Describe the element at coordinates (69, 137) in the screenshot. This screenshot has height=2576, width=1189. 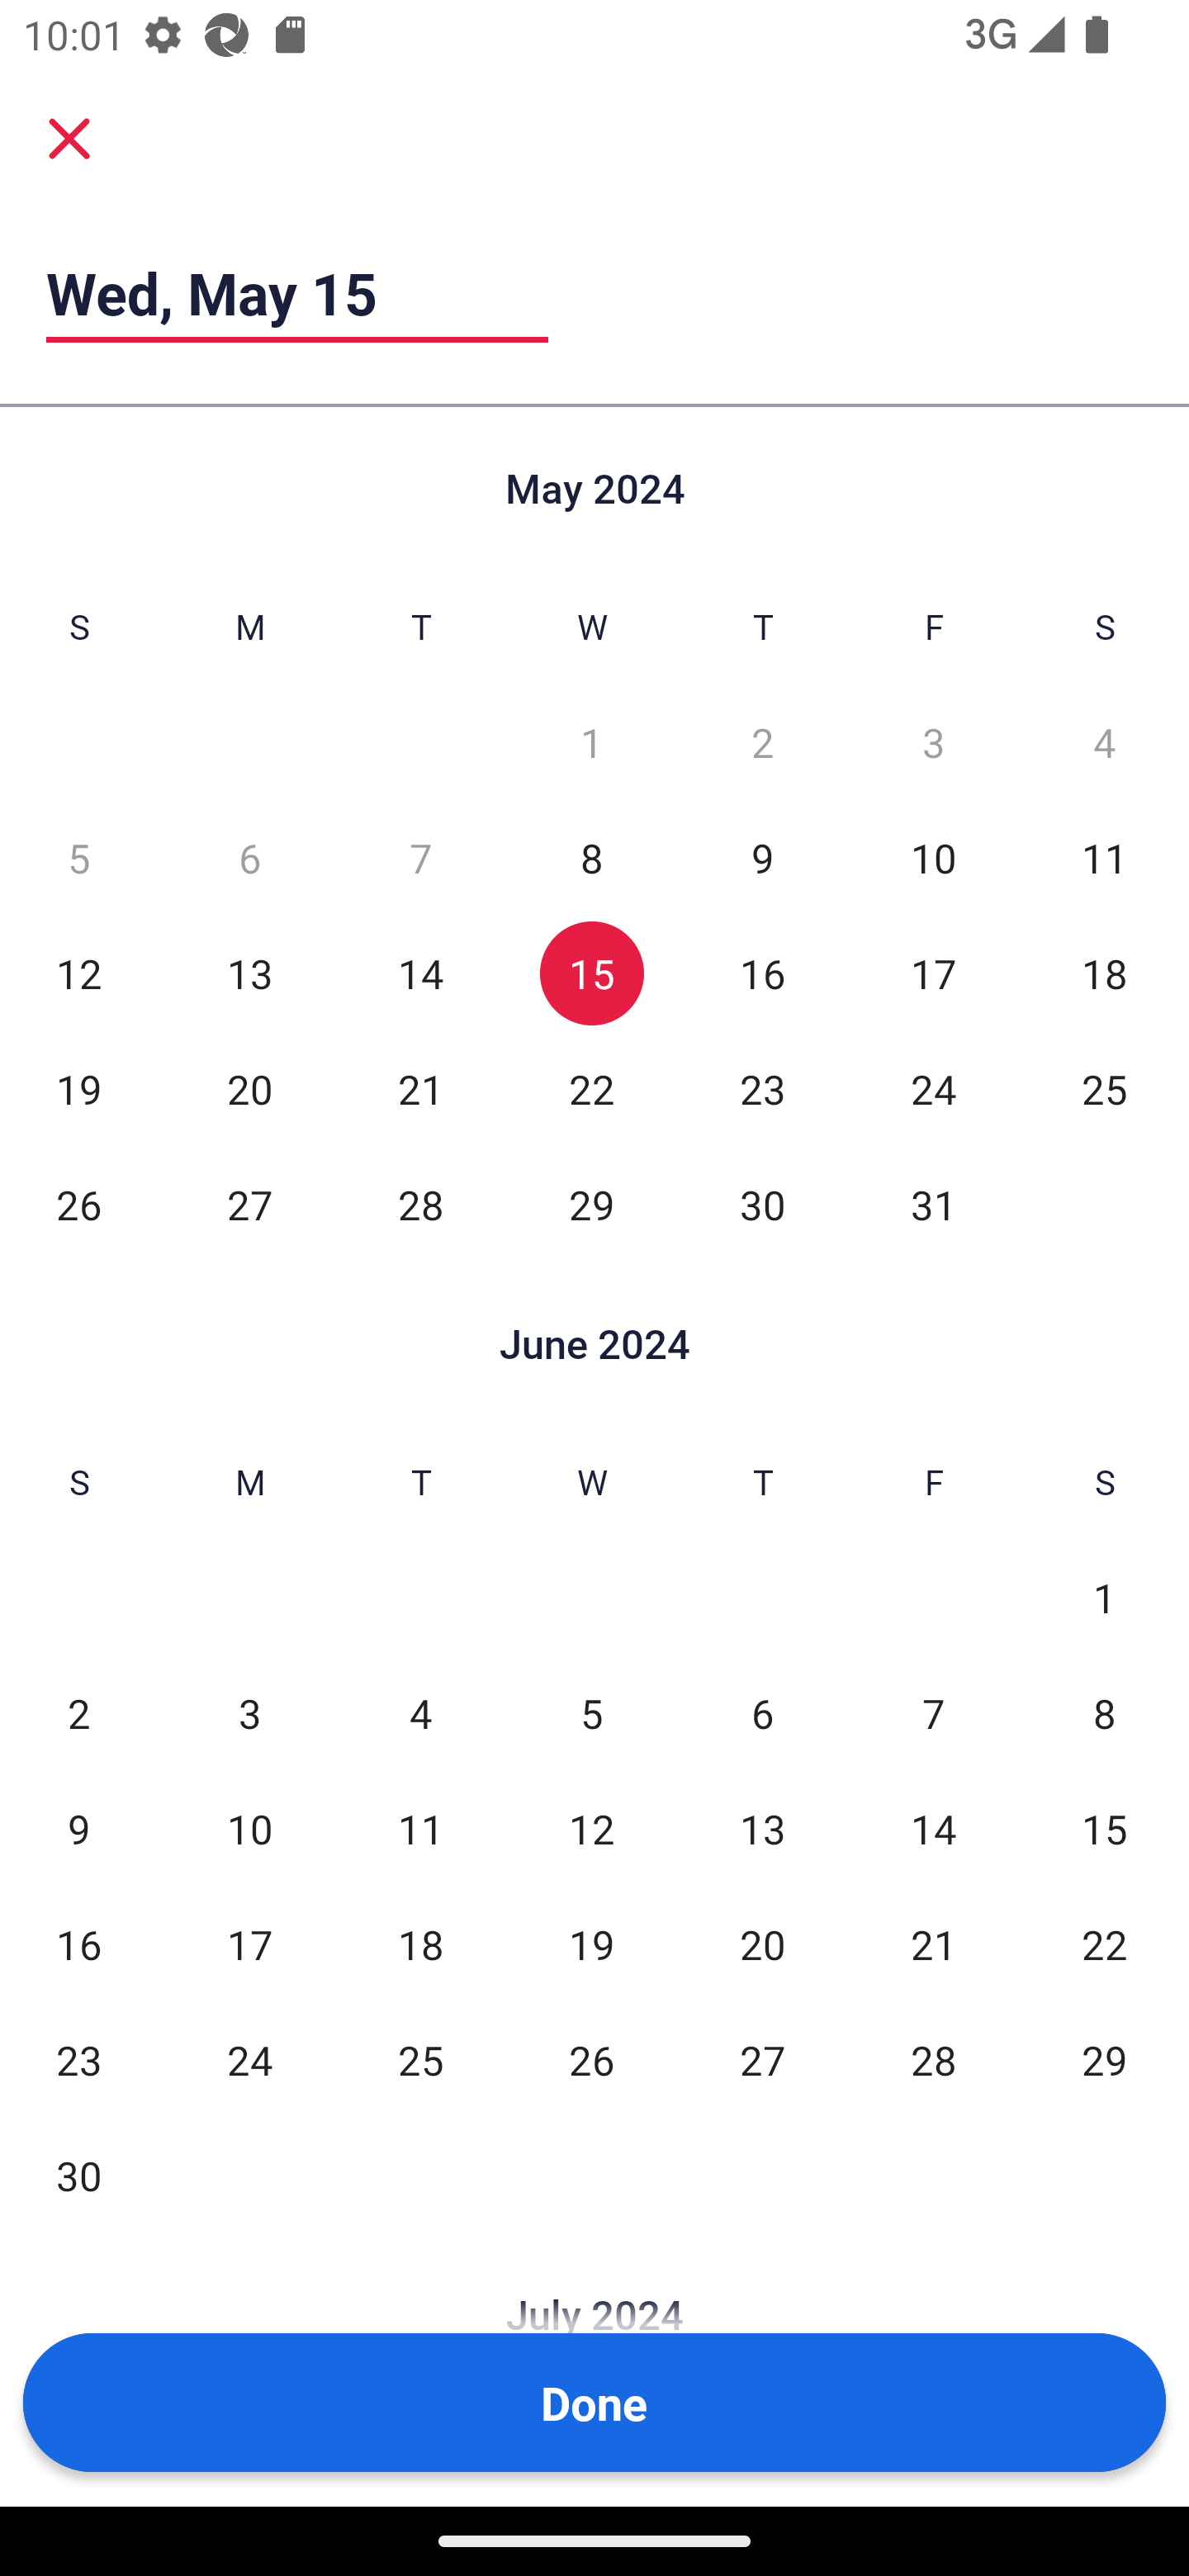
I see `Cancel` at that location.